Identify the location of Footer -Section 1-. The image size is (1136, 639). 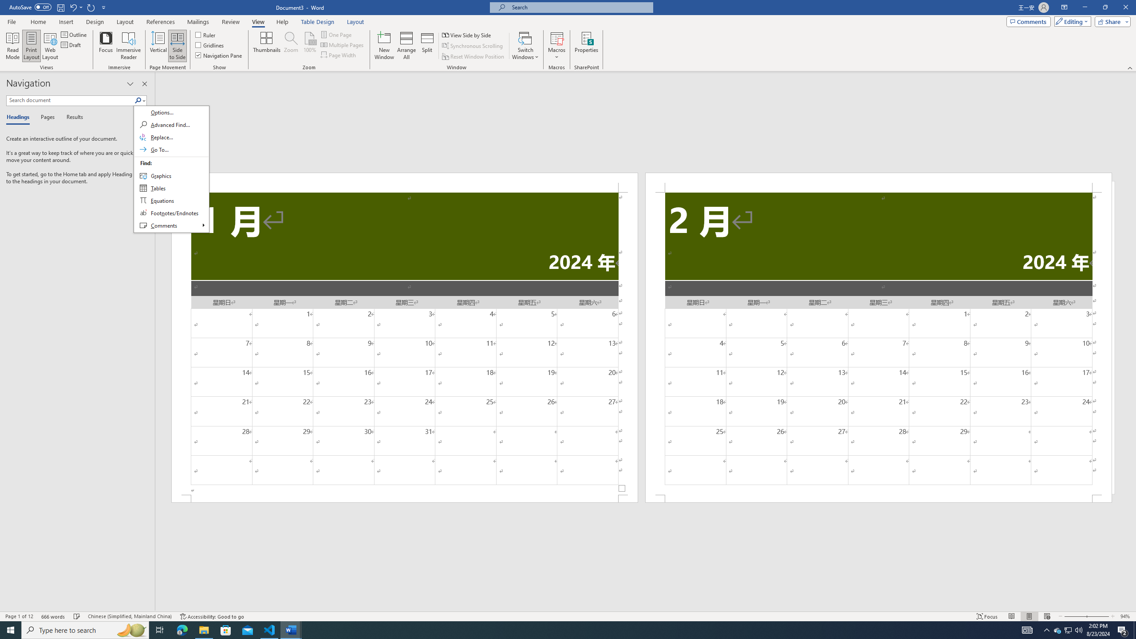
(405, 499).